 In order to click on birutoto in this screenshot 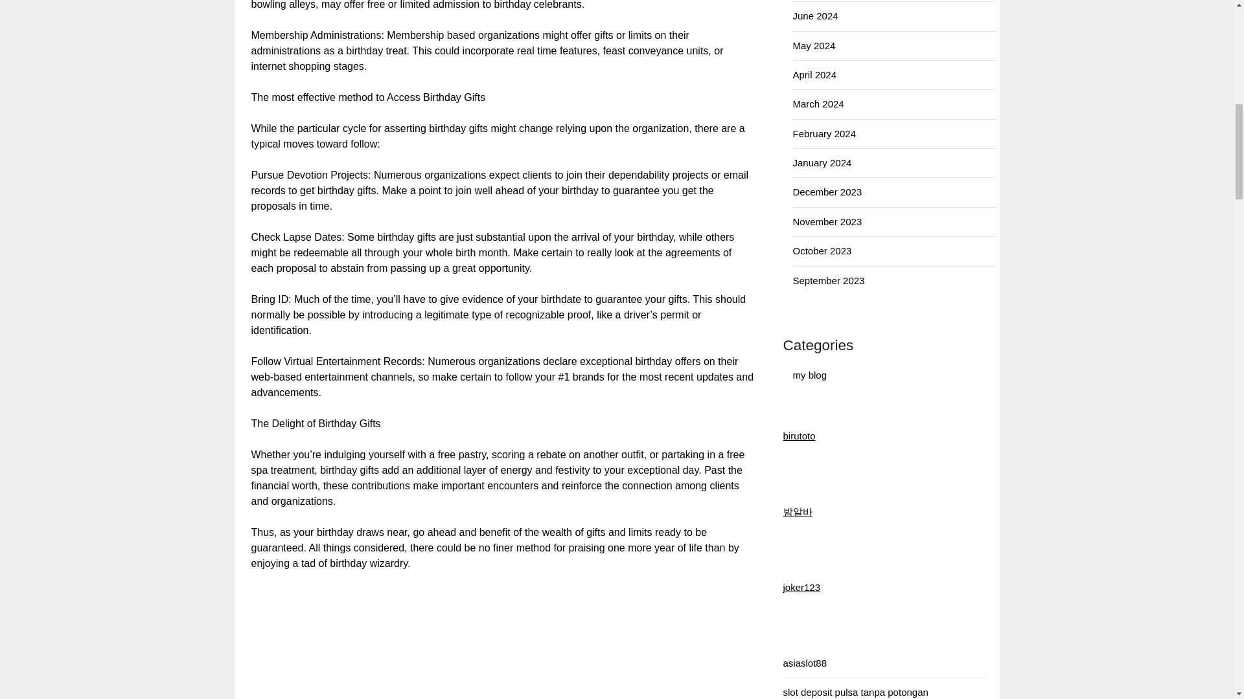, I will do `click(798, 436)`.